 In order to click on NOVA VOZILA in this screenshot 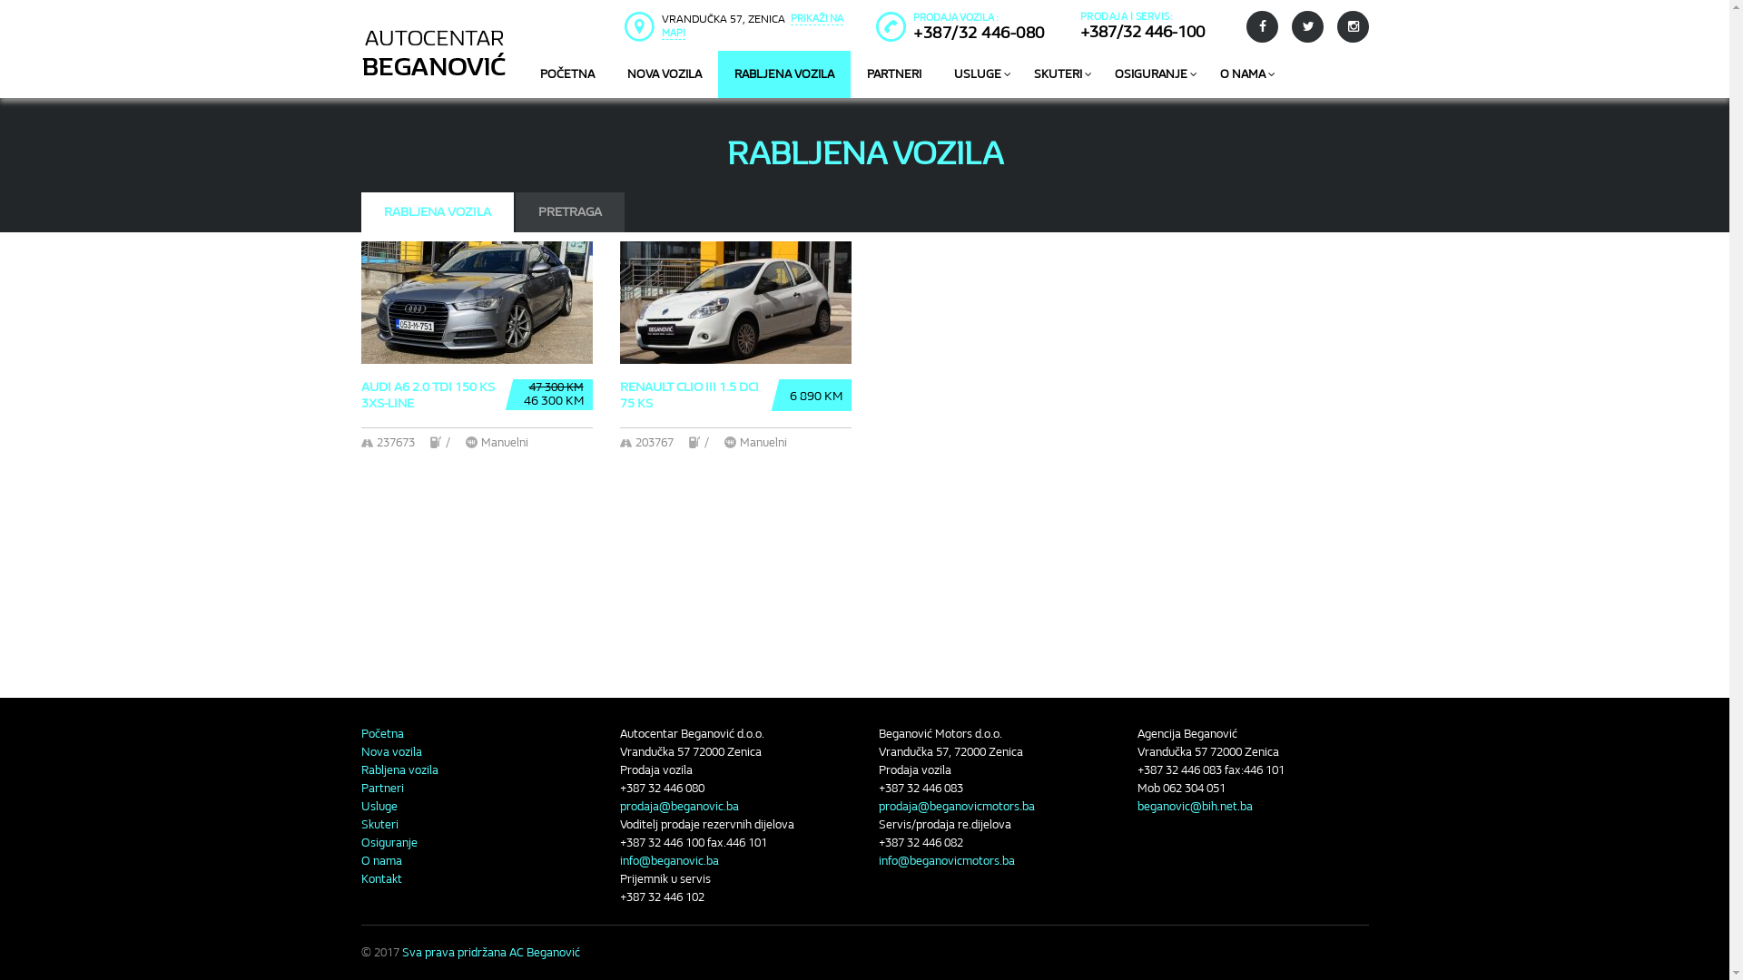, I will do `click(664, 74)`.